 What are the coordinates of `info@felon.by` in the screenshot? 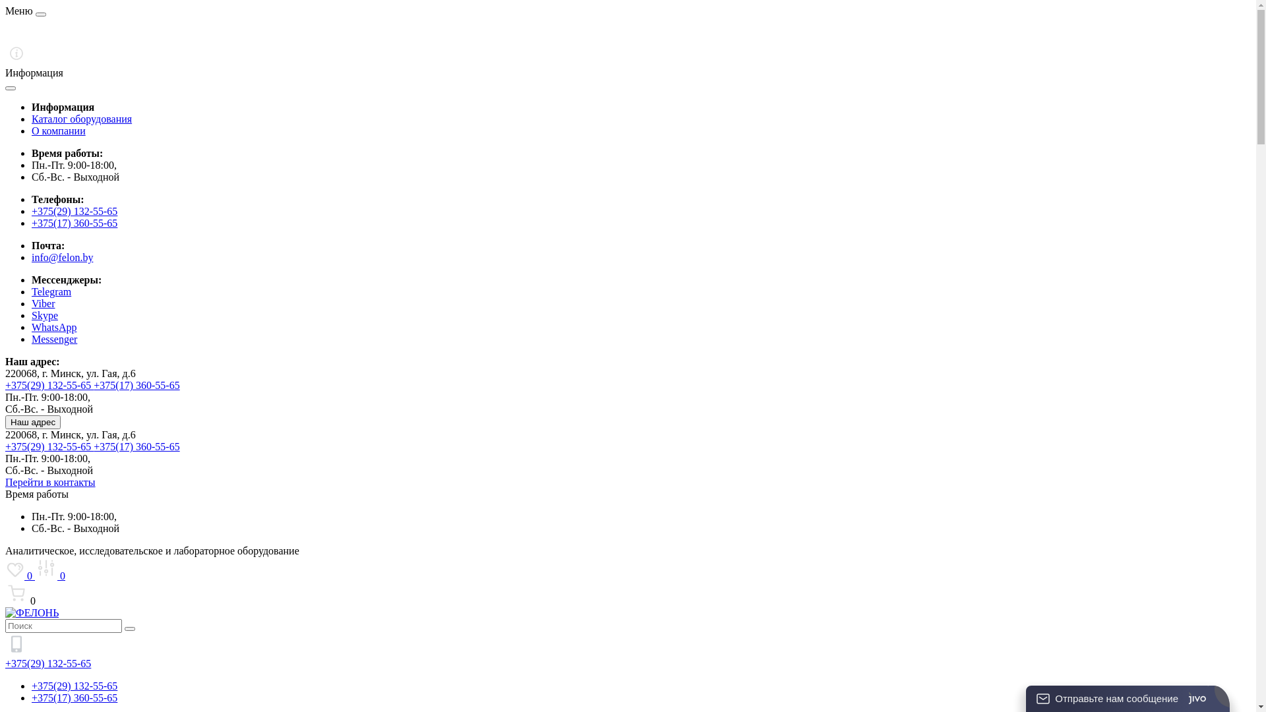 It's located at (62, 257).